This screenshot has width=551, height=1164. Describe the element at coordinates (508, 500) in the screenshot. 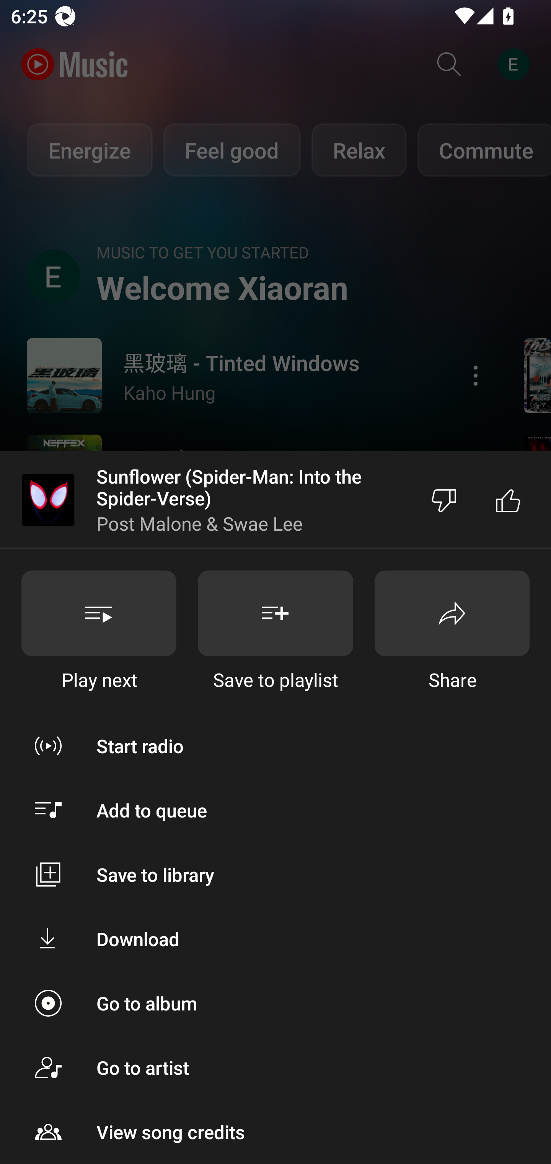

I see `Like` at that location.